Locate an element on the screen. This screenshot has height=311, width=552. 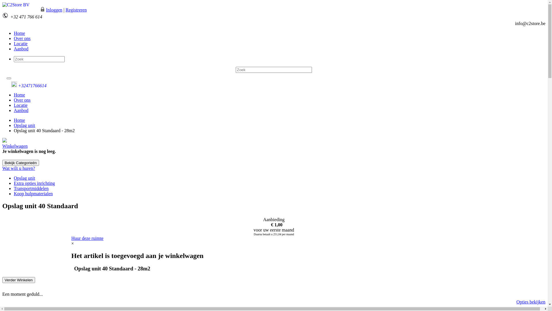
Home is located at coordinates (20, 120).